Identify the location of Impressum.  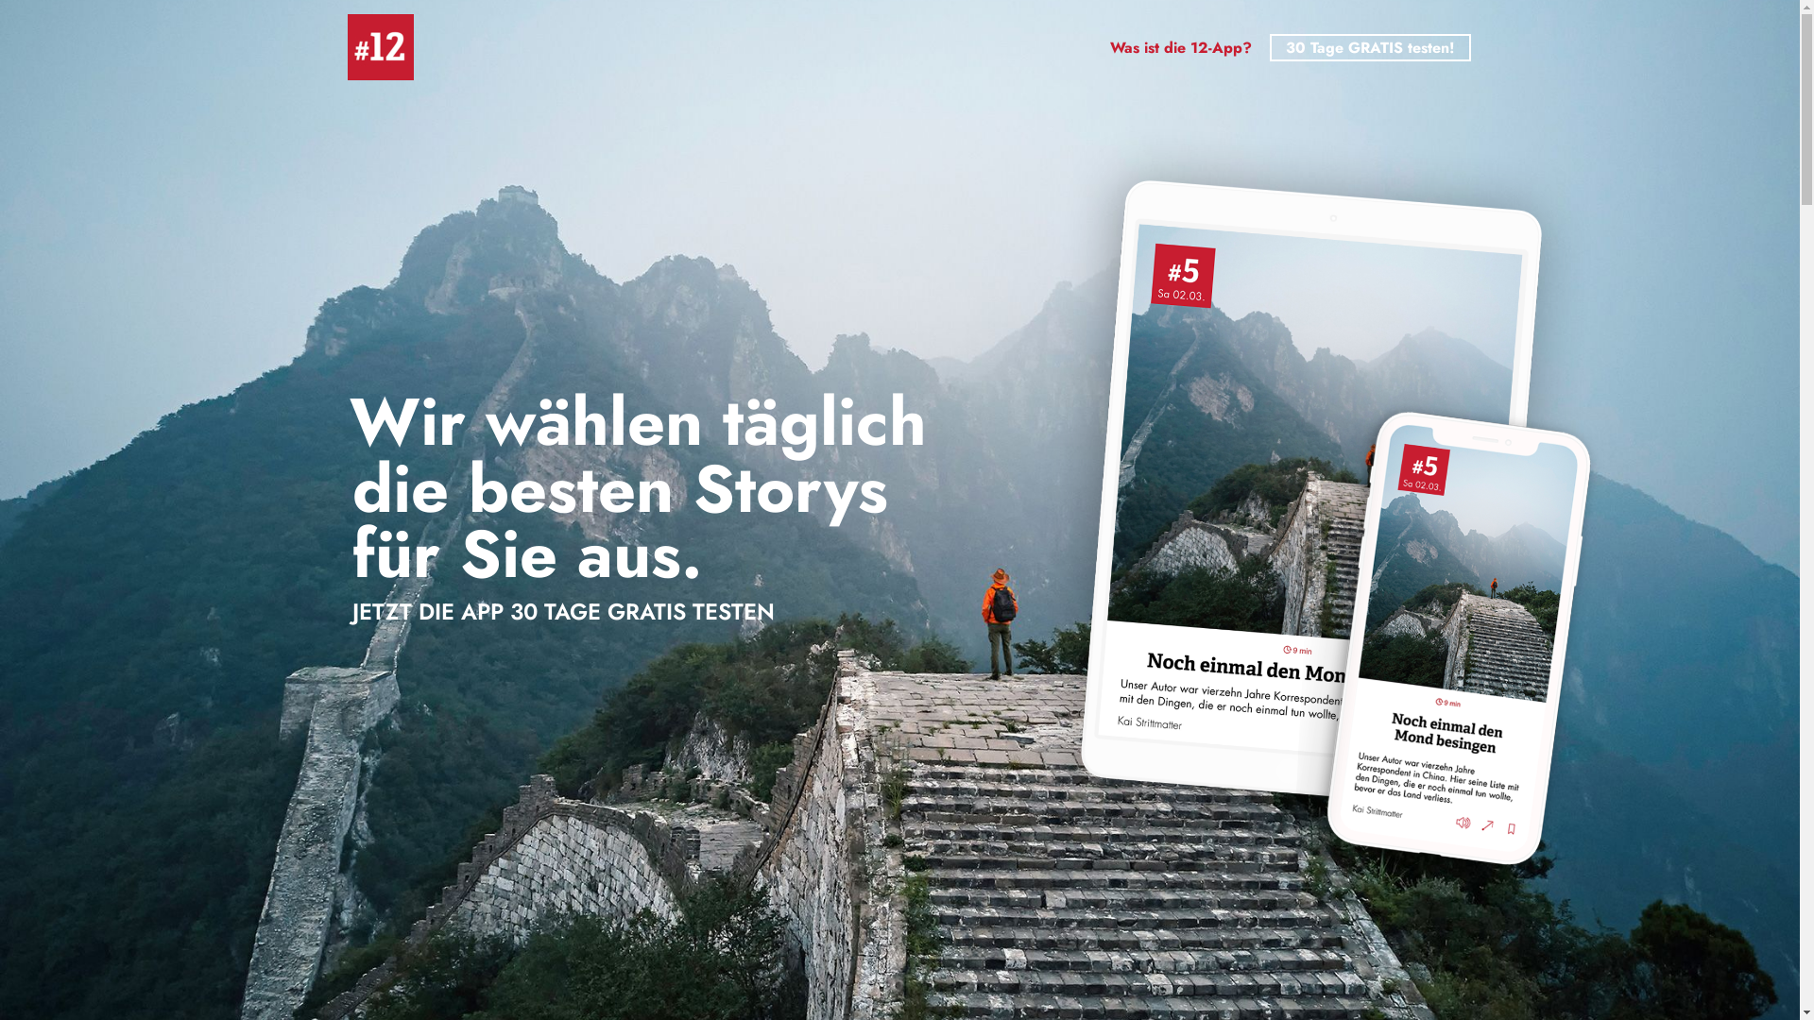
(981, 971).